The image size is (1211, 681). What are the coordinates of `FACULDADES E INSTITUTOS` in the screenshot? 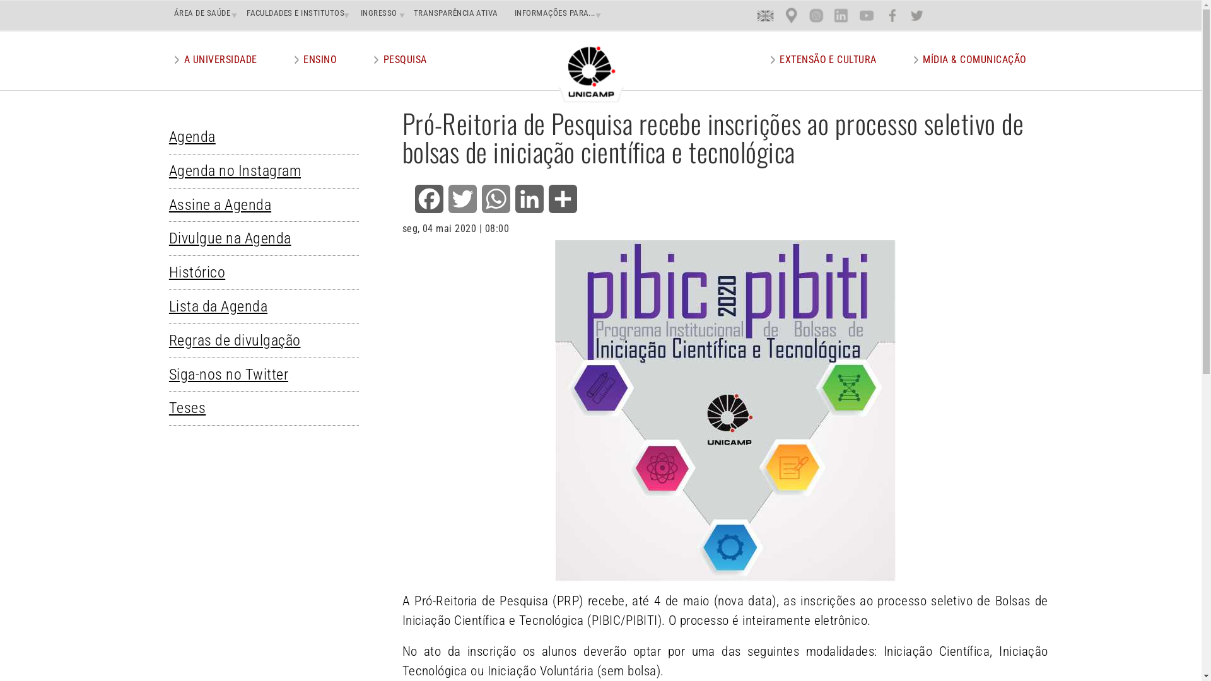 It's located at (293, 13).